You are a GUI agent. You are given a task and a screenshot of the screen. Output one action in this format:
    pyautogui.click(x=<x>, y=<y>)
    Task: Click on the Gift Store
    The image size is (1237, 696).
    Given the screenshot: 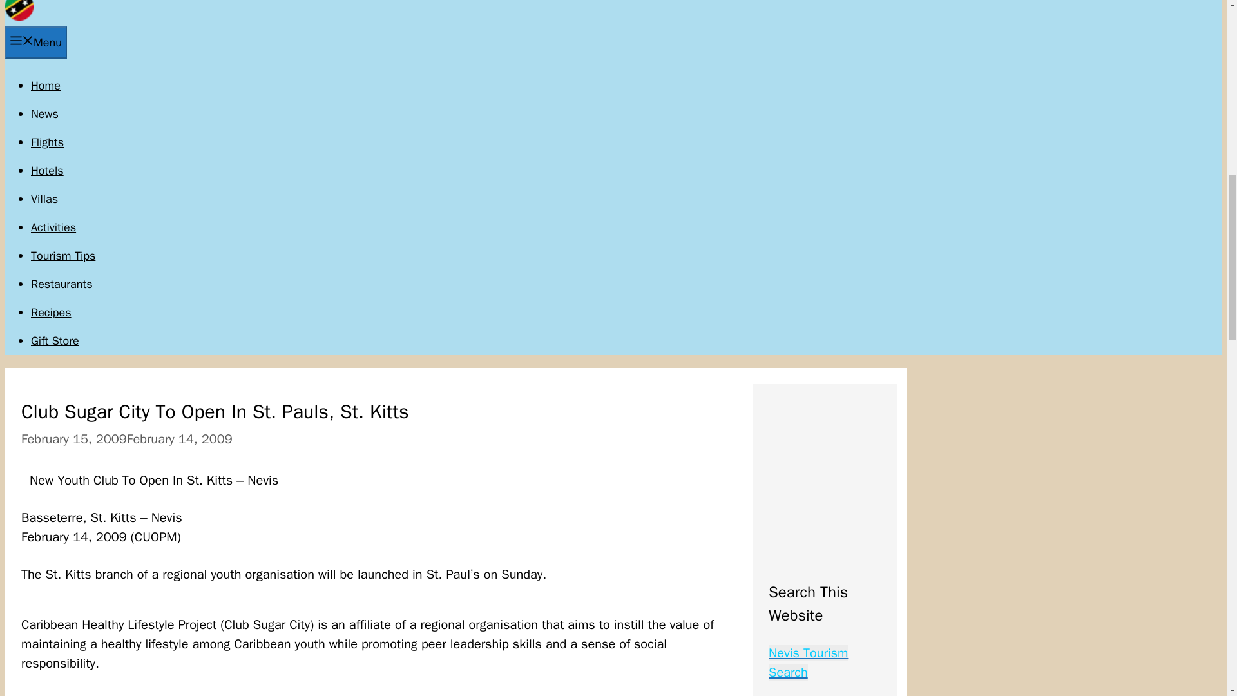 What is the action you would take?
    pyautogui.click(x=55, y=341)
    